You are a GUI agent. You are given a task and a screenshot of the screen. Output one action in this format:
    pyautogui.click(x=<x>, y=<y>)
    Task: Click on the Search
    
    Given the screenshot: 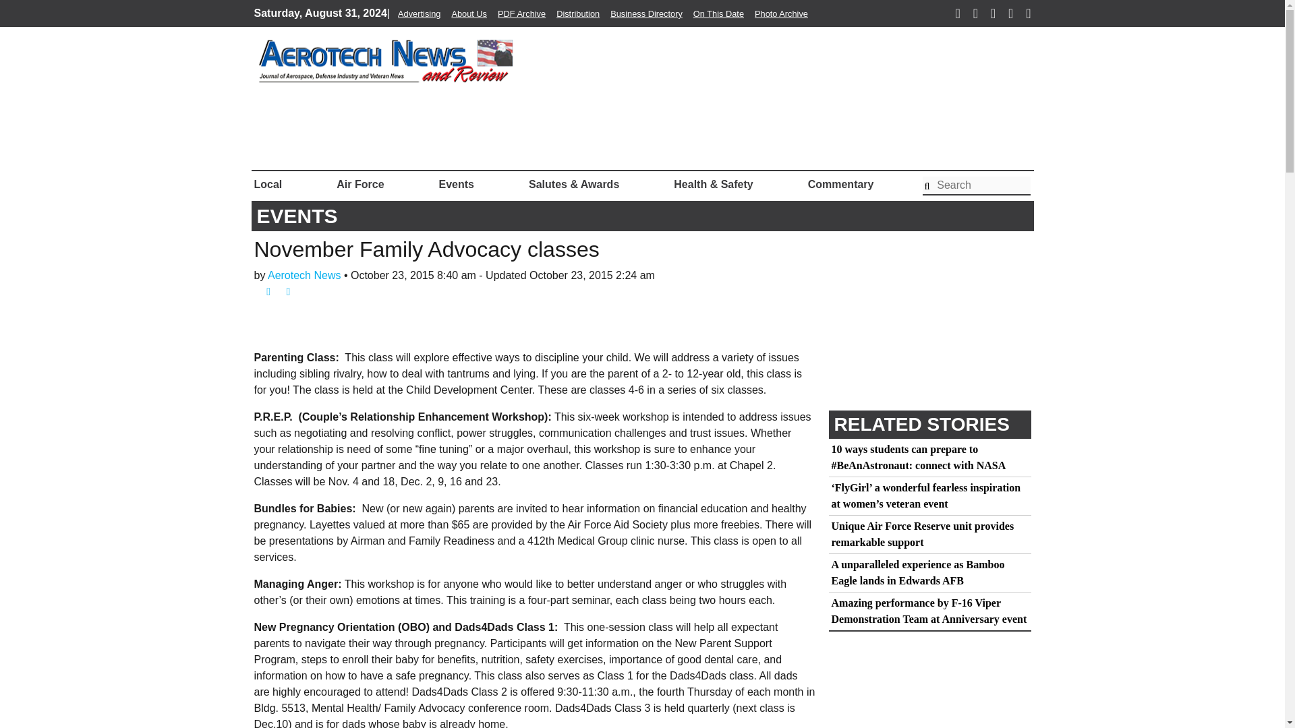 What is the action you would take?
    pyautogui.click(x=977, y=186)
    